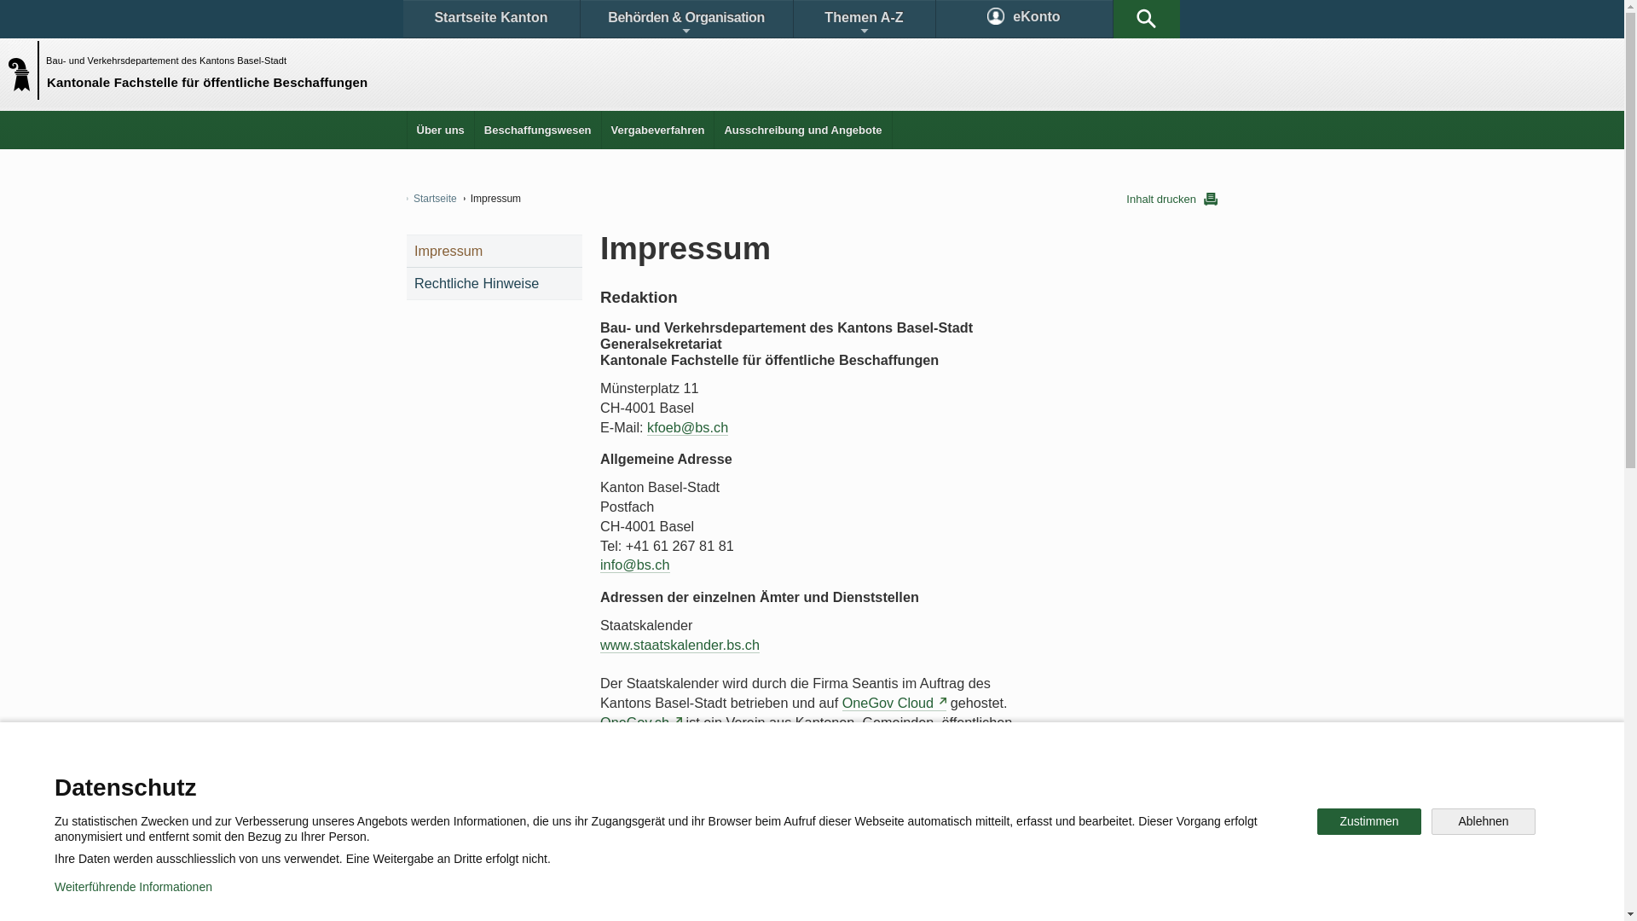  Describe the element at coordinates (646, 822) in the screenshot. I see `www.itbs.bs.ch` at that location.